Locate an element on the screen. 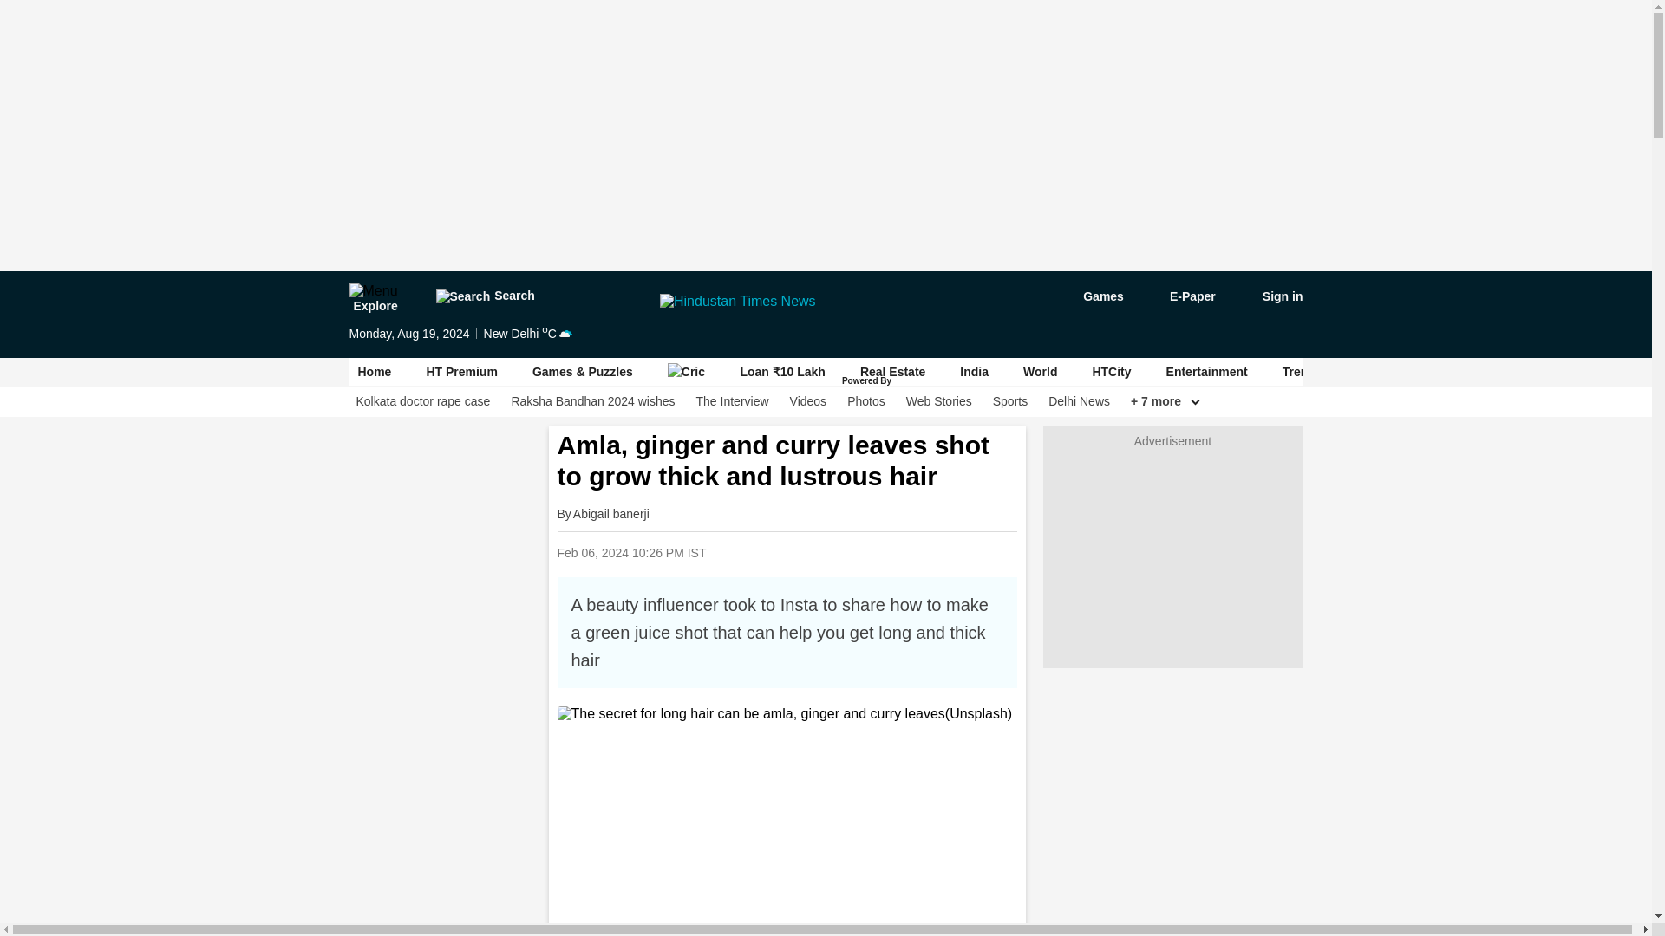 The width and height of the screenshot is (1665, 936). Real Estate is located at coordinates (893, 371).